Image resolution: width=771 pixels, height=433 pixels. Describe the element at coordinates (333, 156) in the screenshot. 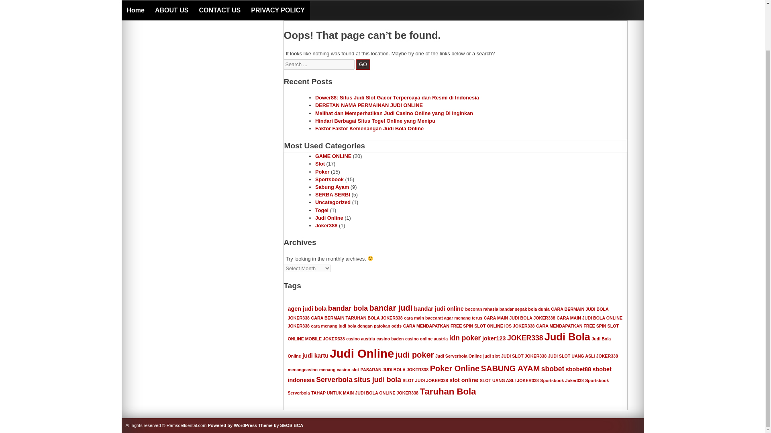

I see `GAME ONLINE` at that location.